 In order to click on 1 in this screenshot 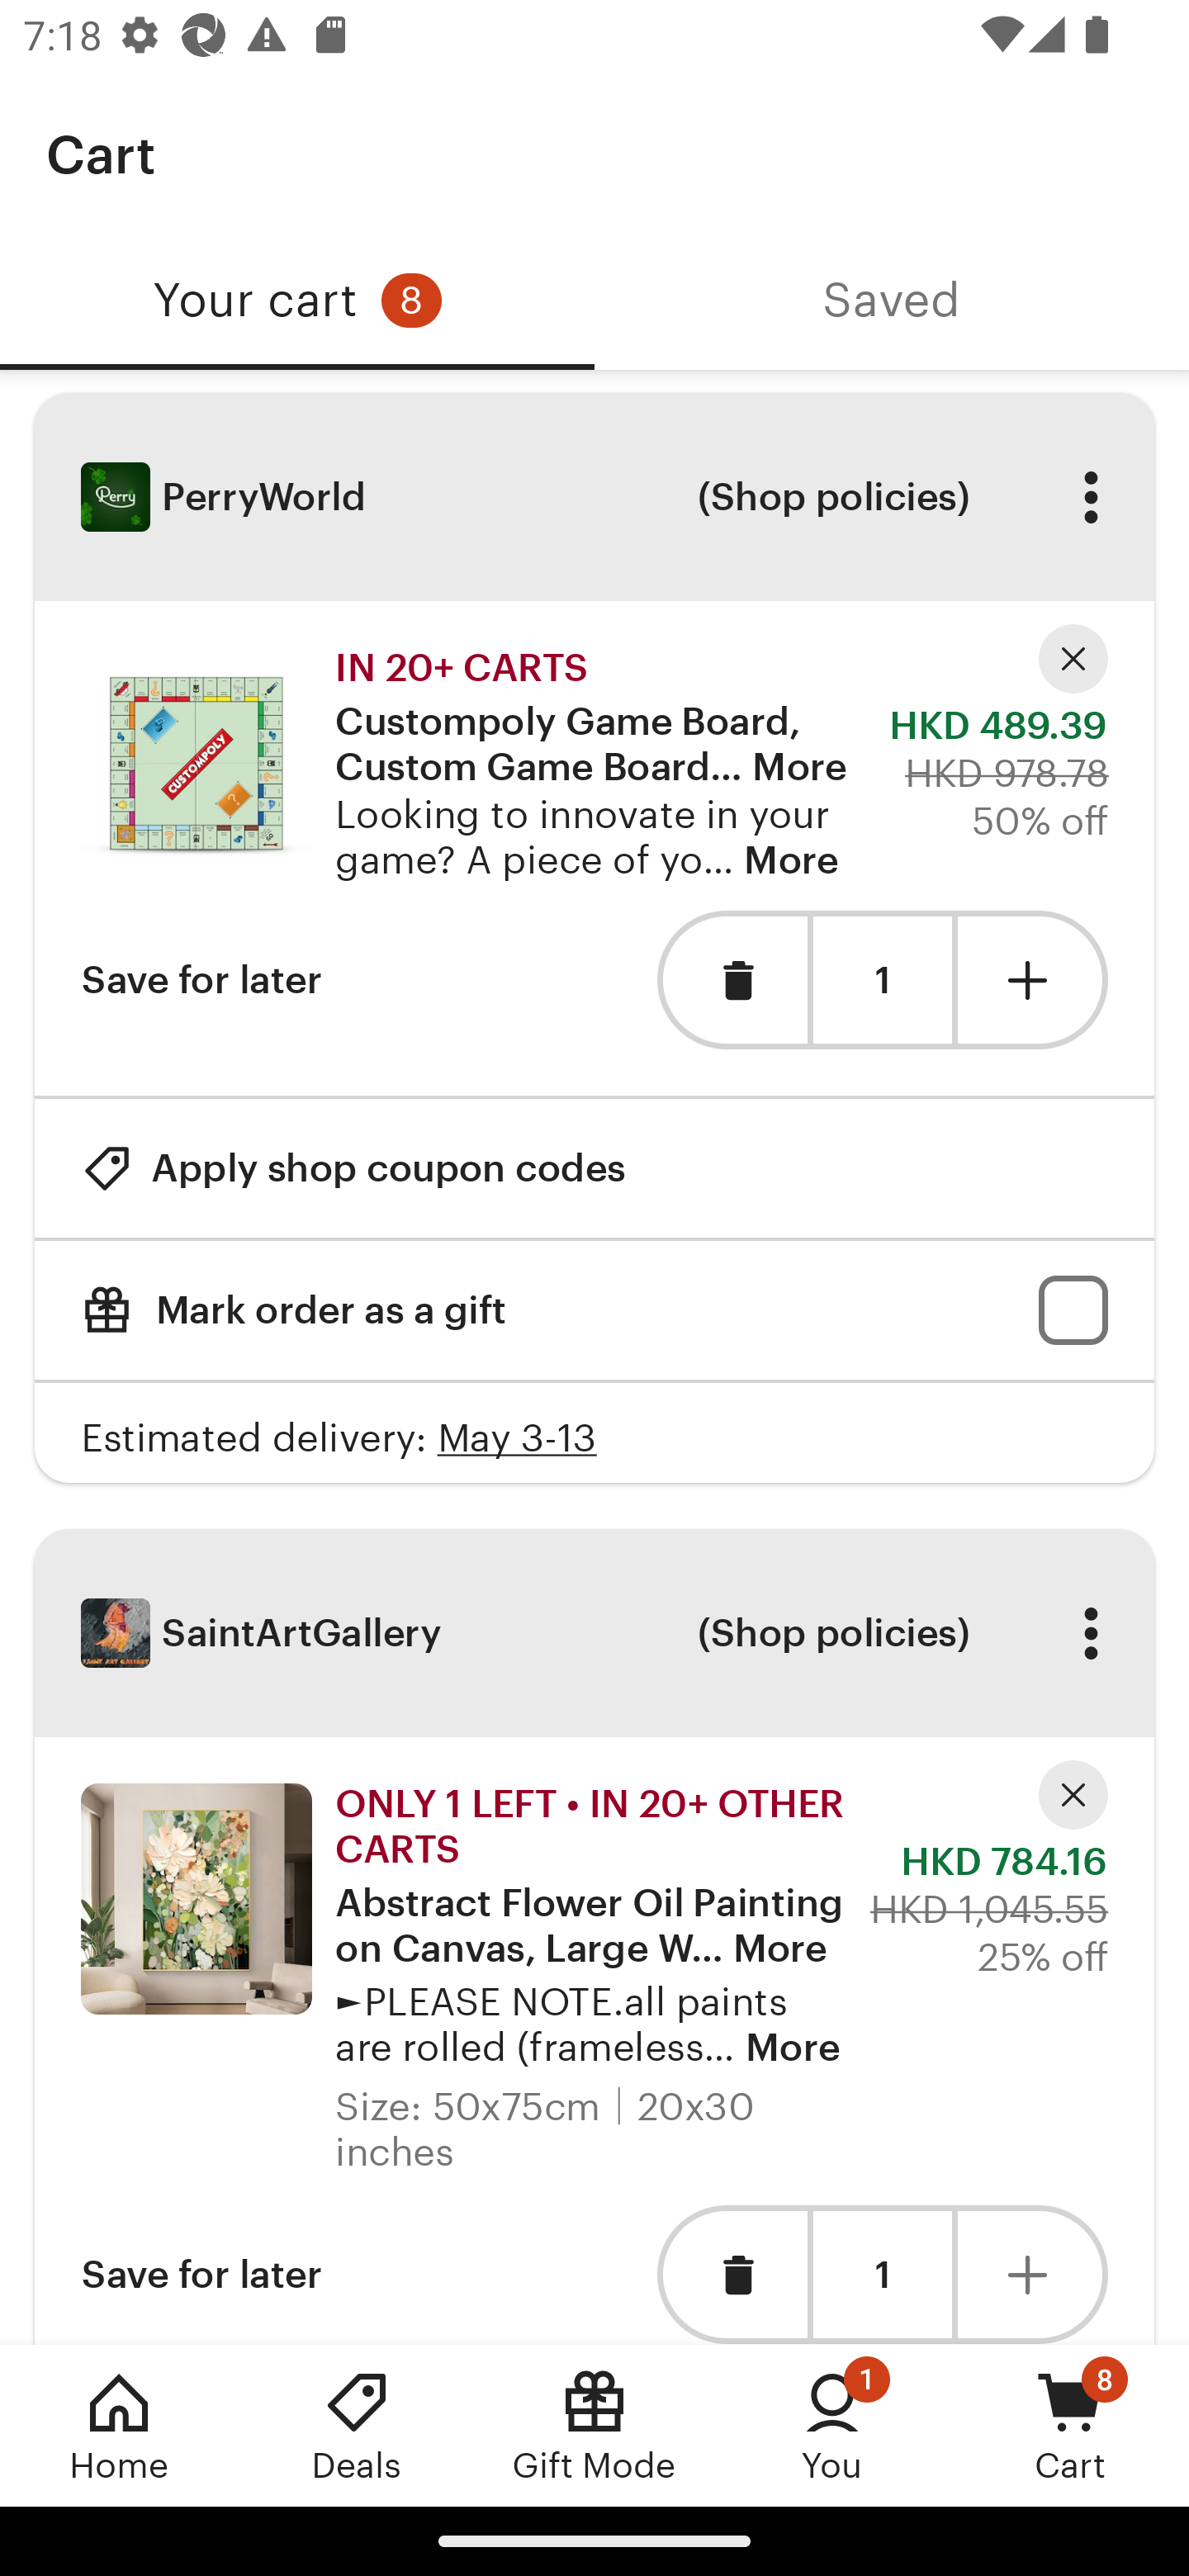, I will do `click(882, 2274)`.